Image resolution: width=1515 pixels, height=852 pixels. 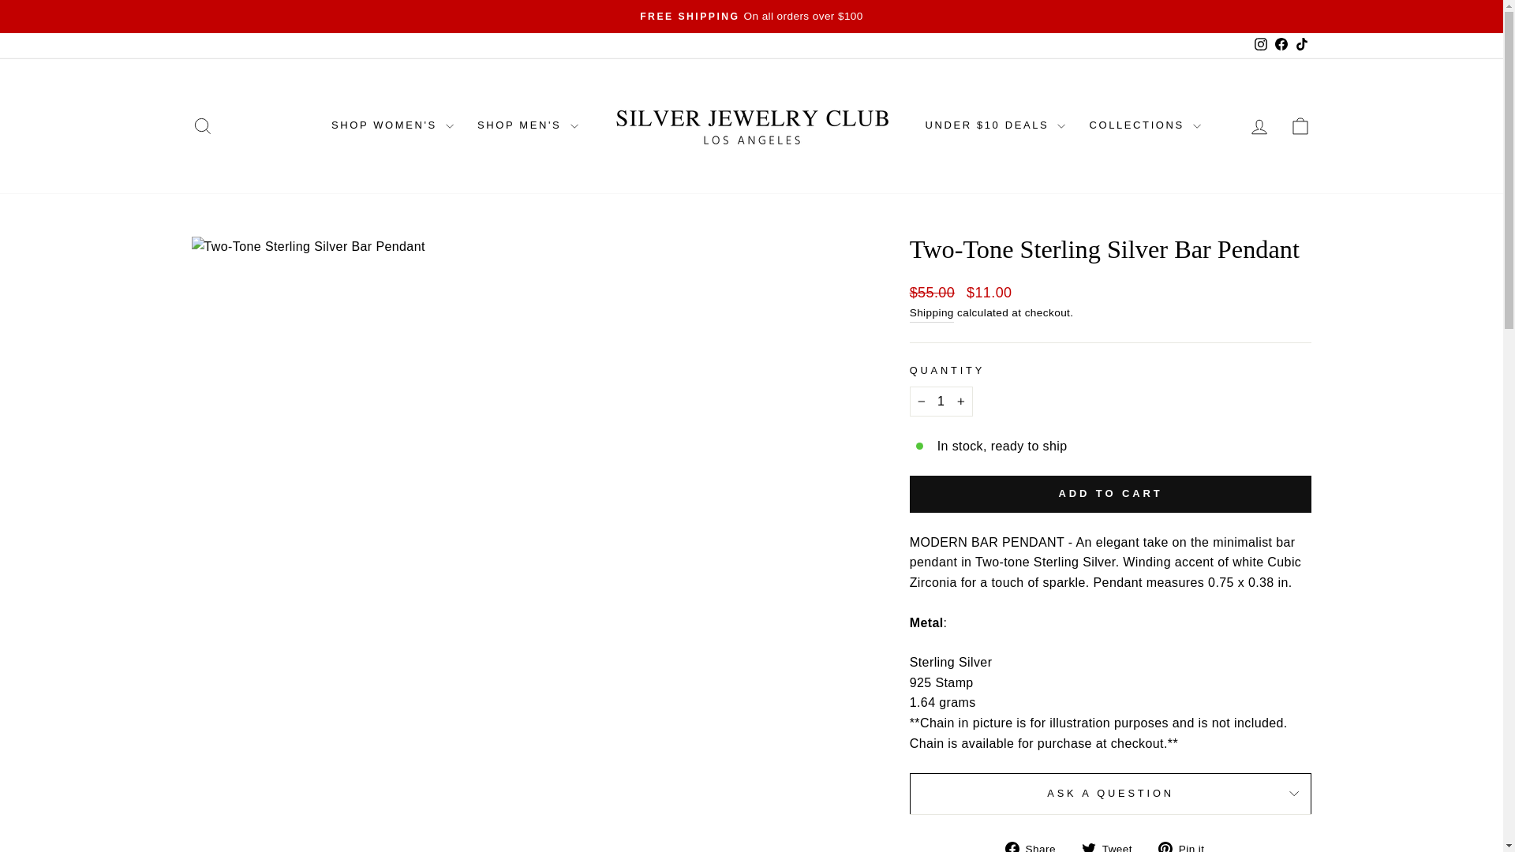 I want to click on twitter, so click(x=1088, y=847).